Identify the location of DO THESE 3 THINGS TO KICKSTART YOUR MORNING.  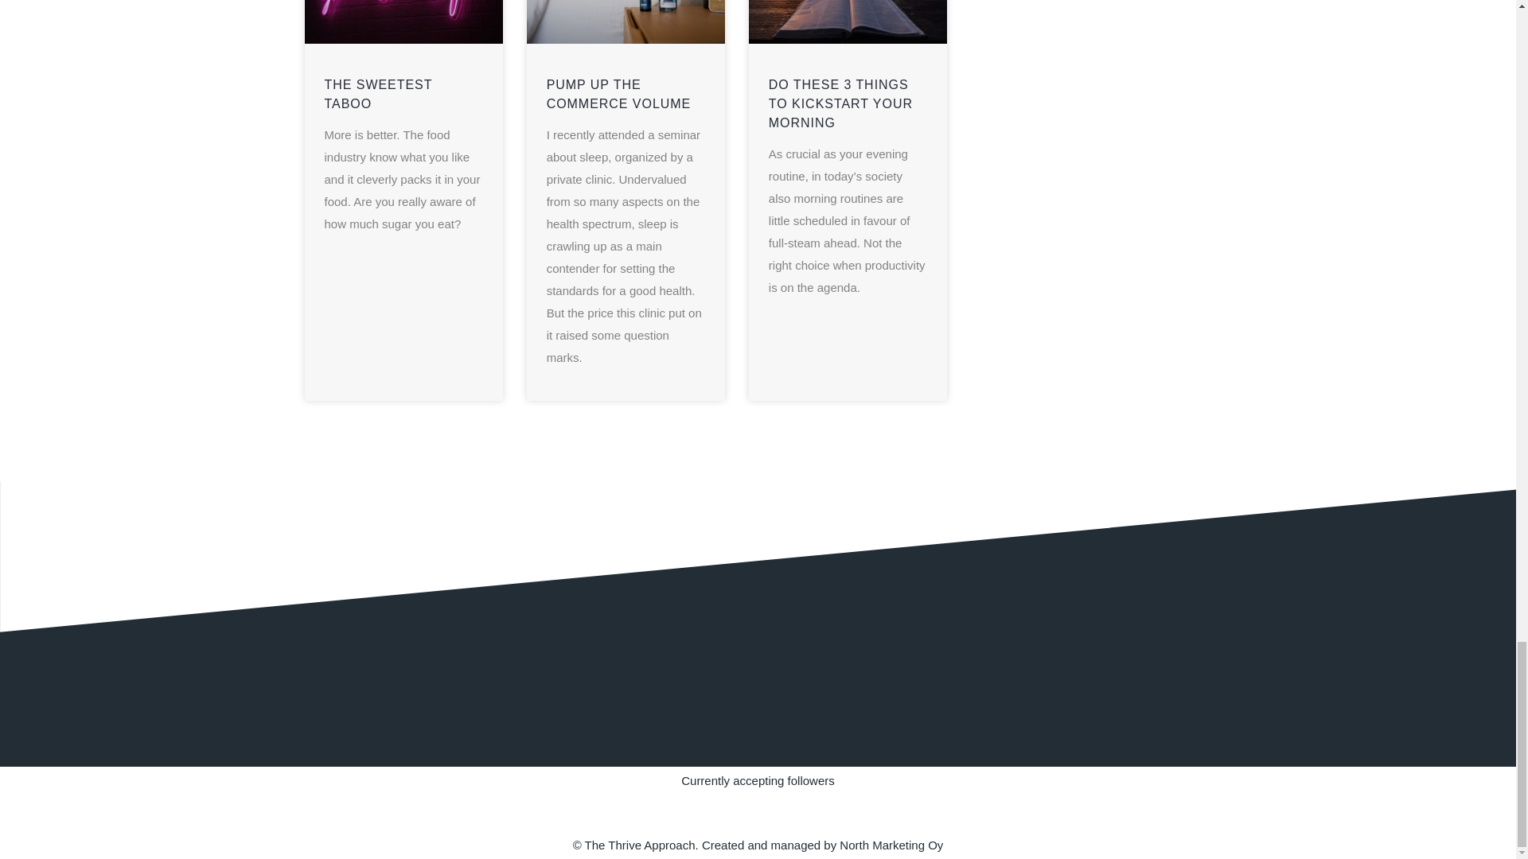
(840, 103).